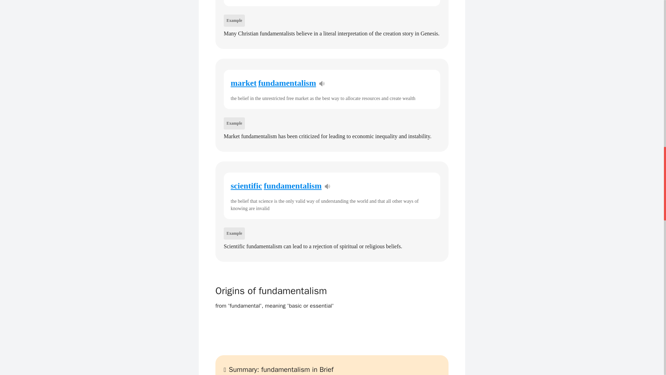 This screenshot has height=375, width=666. What do you see at coordinates (287, 83) in the screenshot?
I see `fundamentalism` at bounding box center [287, 83].